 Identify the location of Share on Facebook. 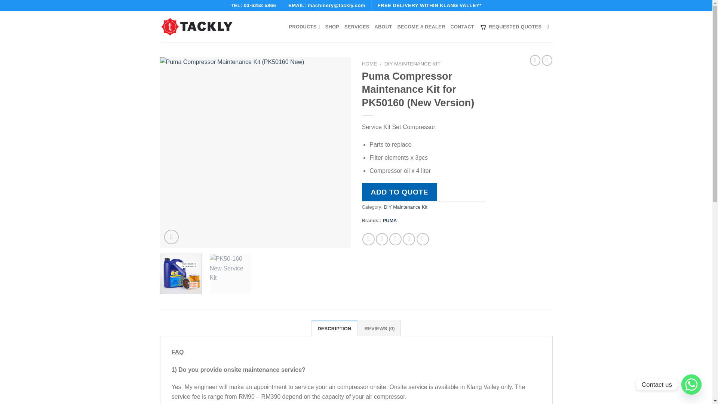
(369, 239).